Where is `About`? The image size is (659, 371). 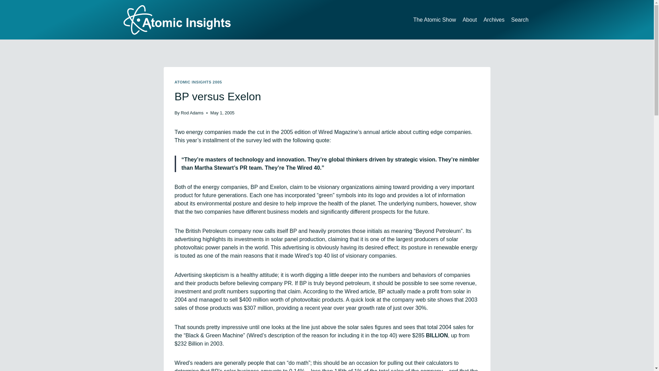 About is located at coordinates (470, 19).